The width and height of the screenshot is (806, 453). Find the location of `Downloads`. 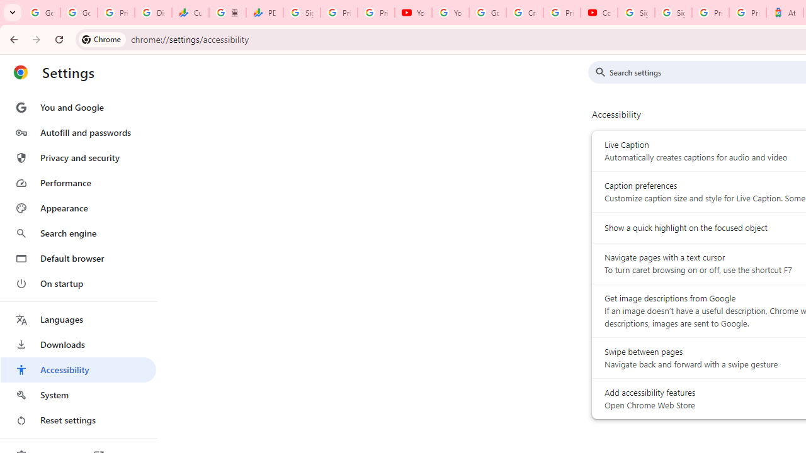

Downloads is located at coordinates (78, 345).